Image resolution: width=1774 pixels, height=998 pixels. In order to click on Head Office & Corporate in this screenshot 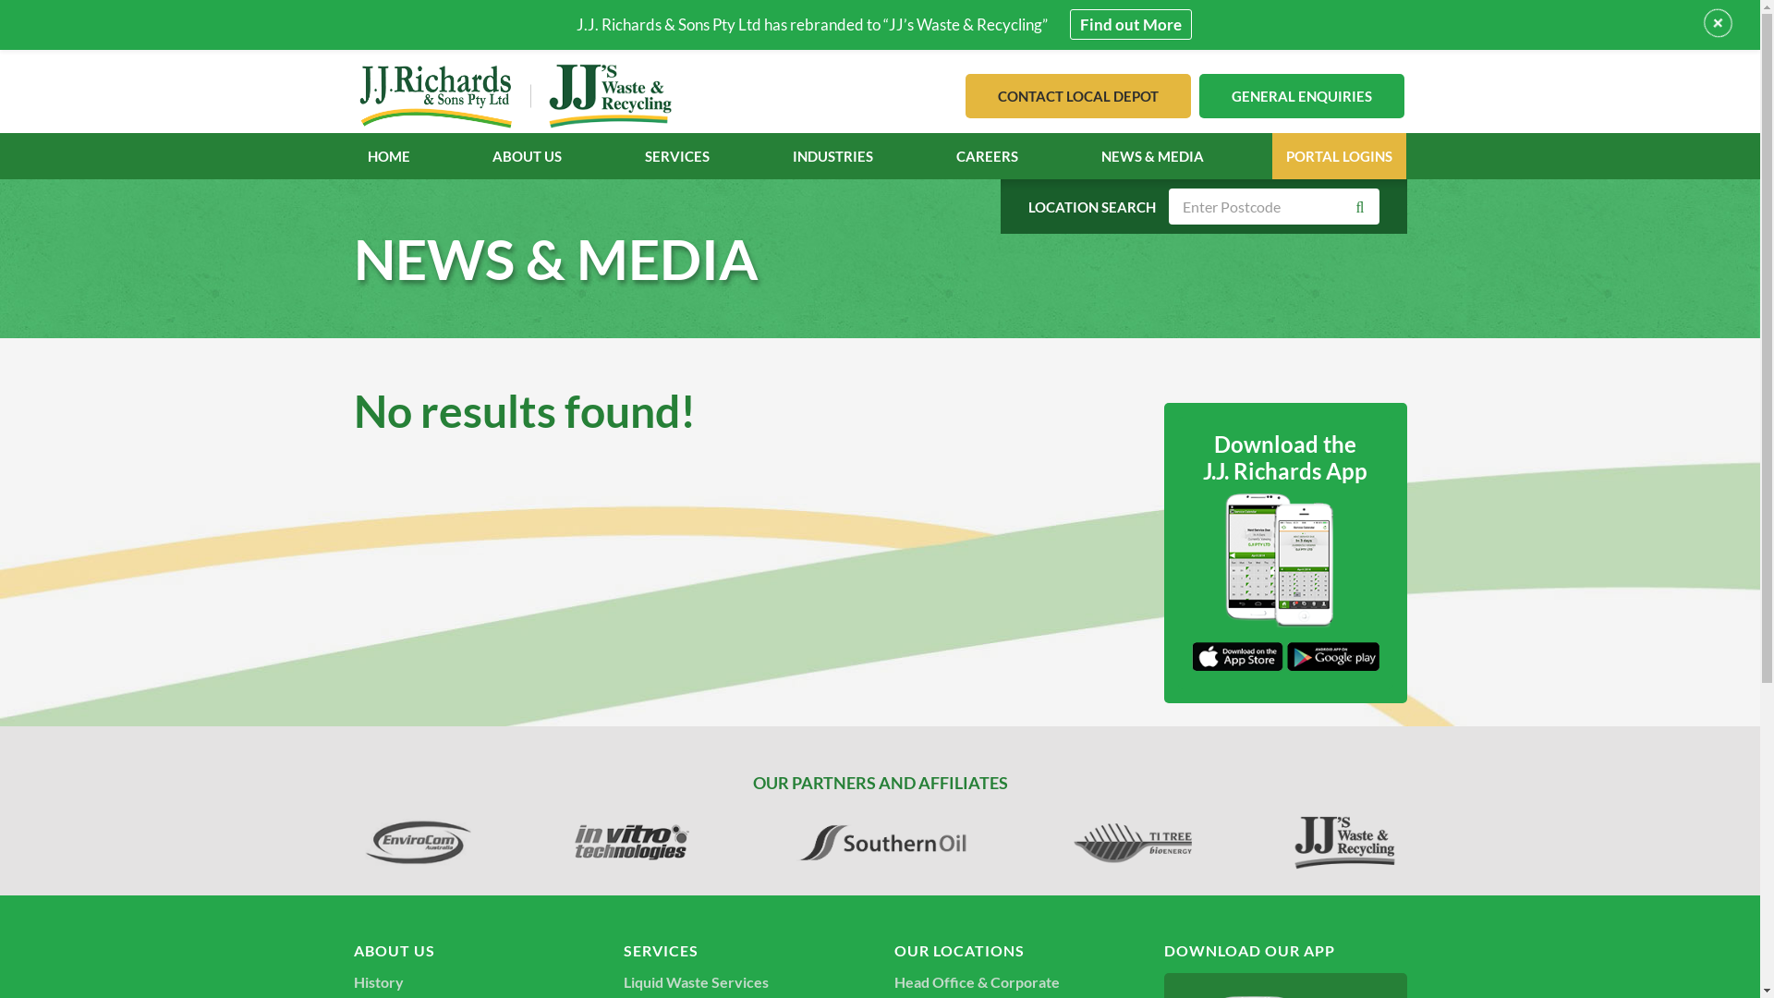, I will do `click(978, 981)`.